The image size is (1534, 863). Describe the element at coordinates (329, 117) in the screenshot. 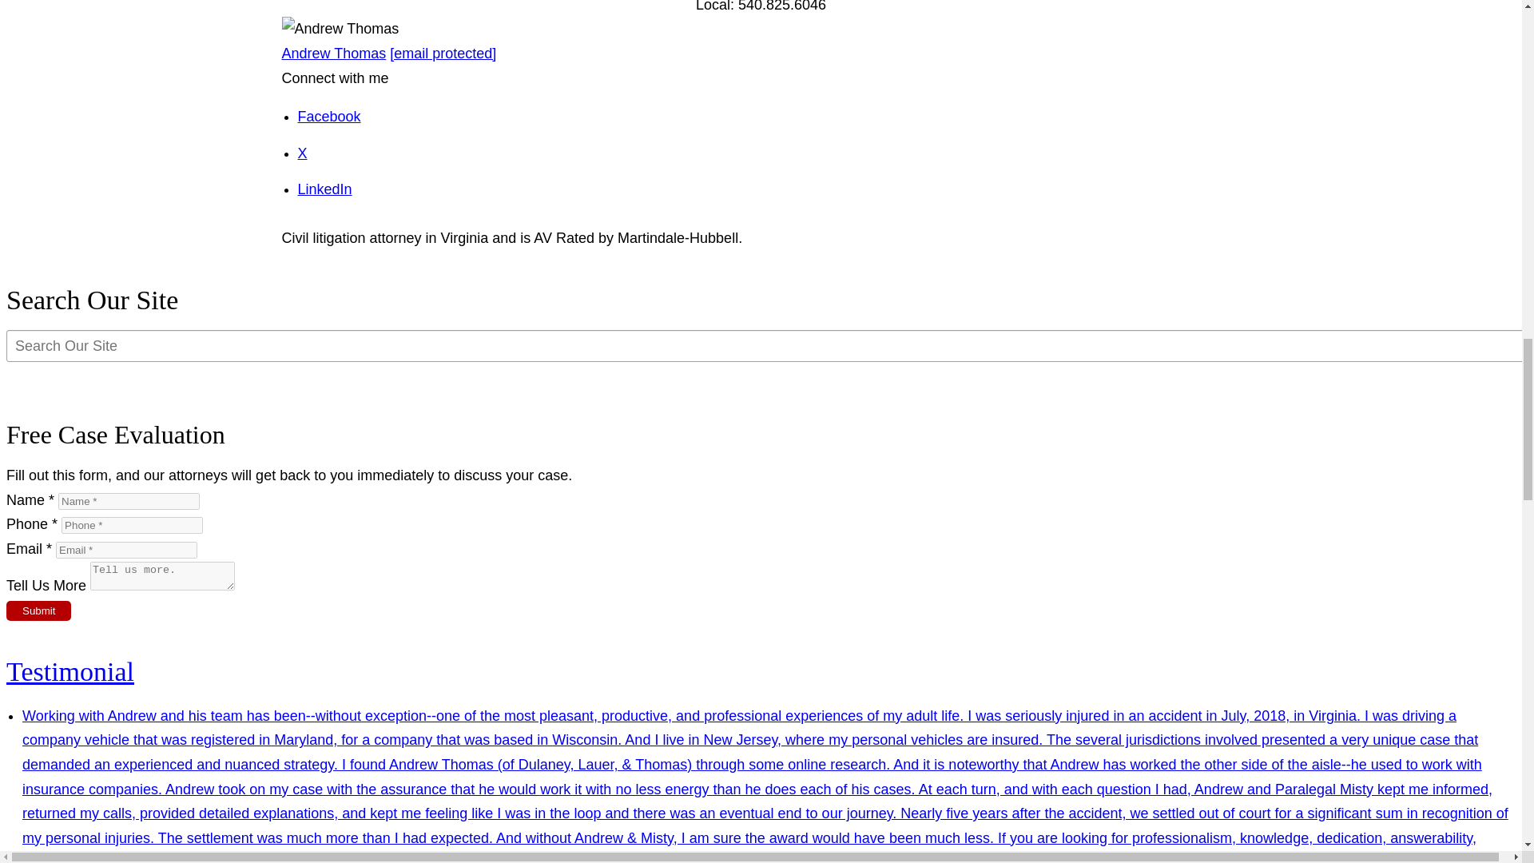

I see `Facebook` at that location.